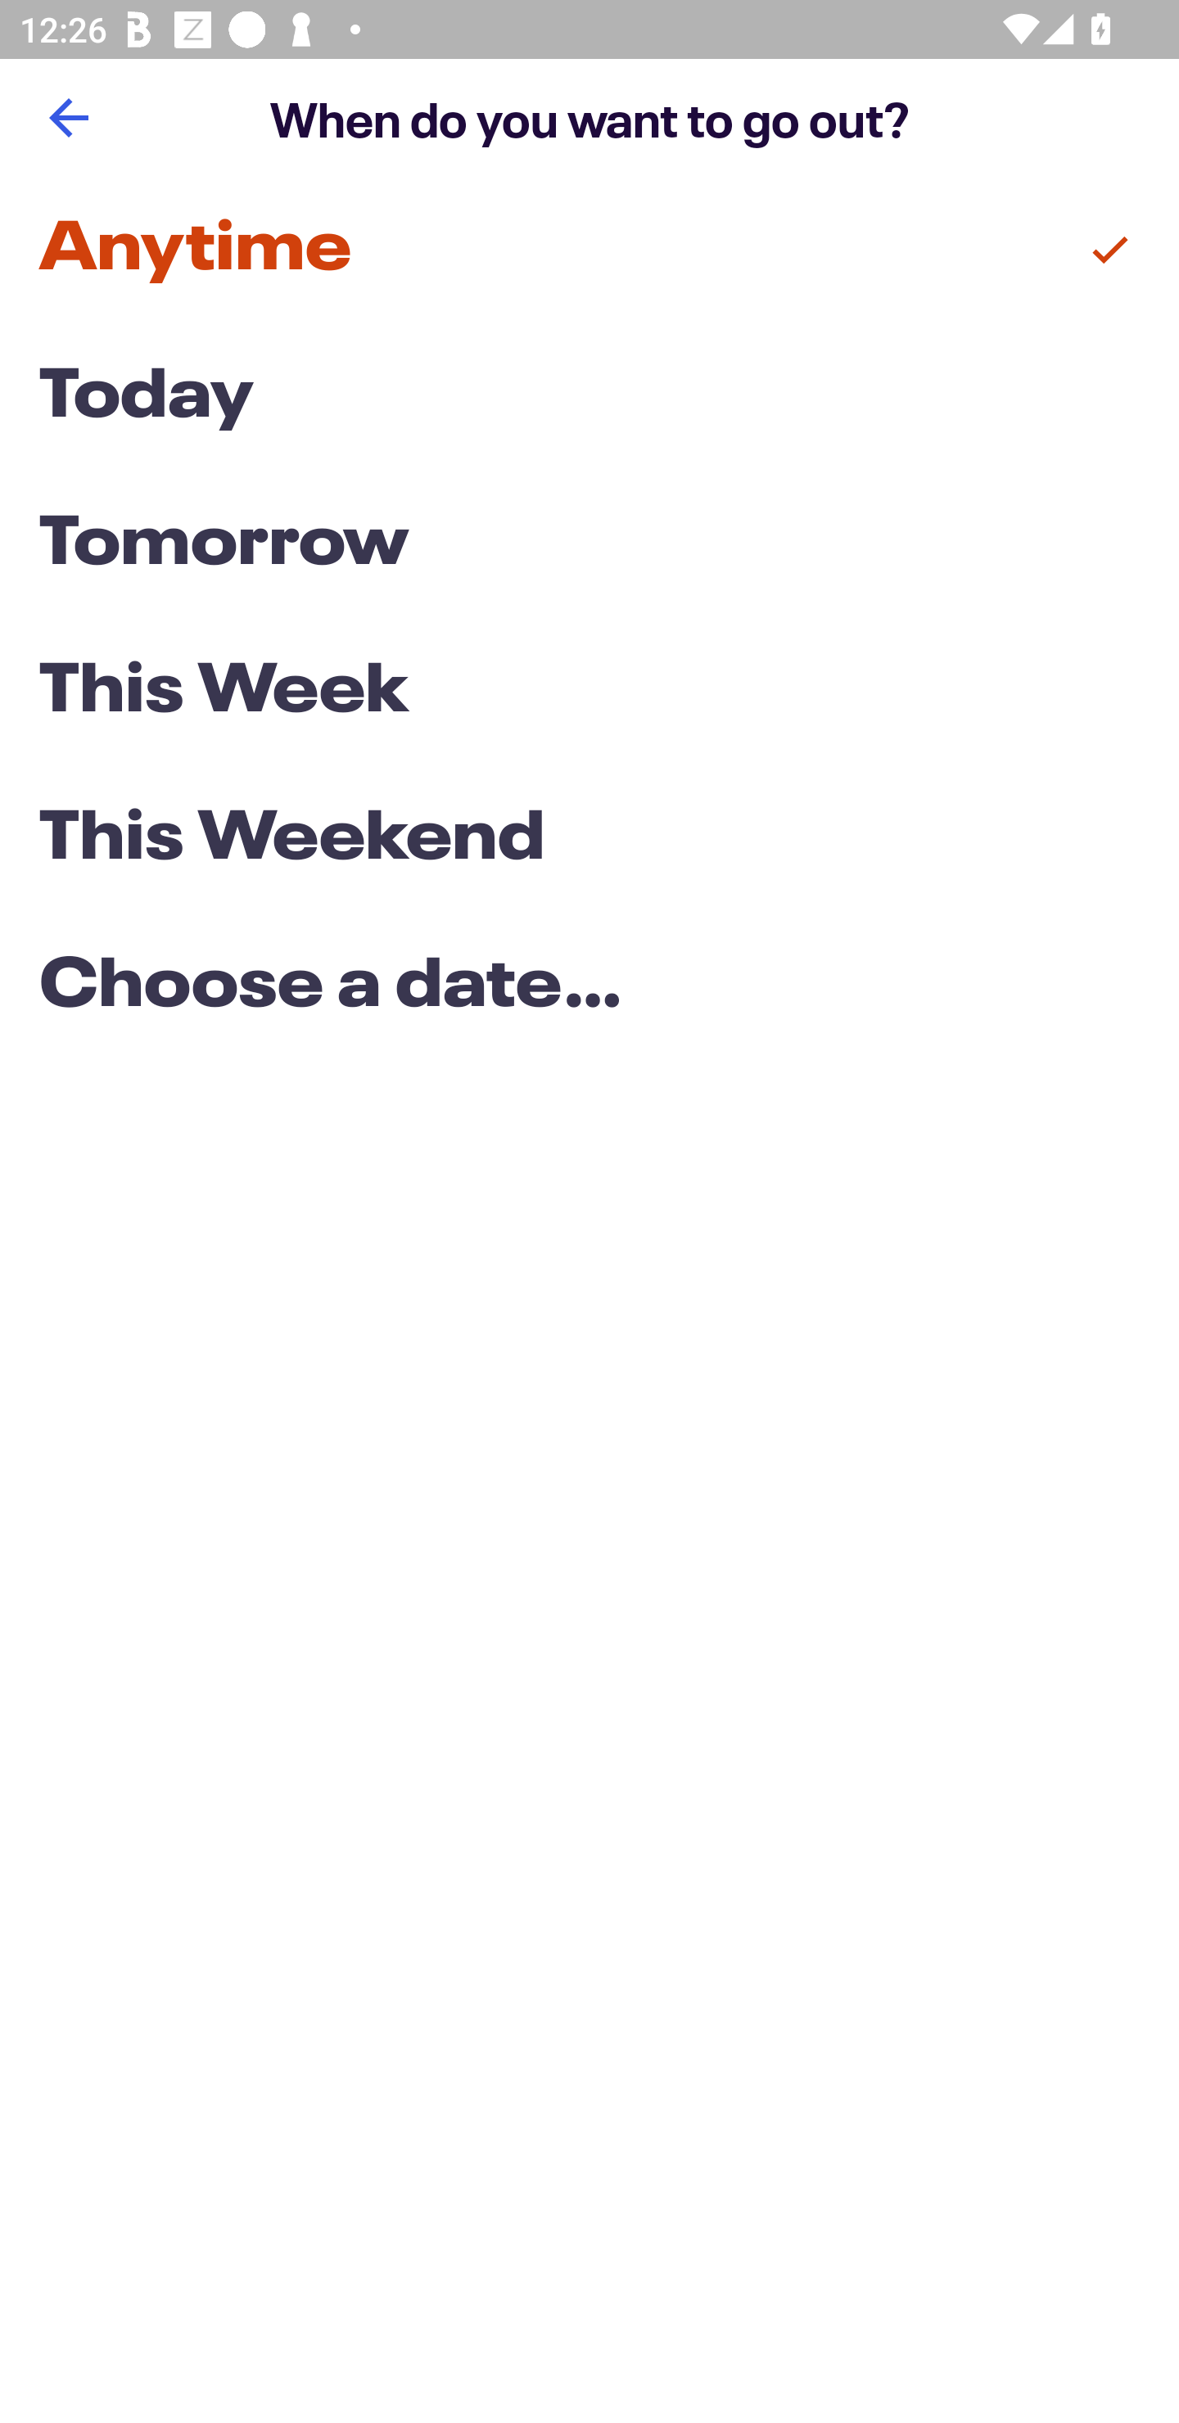 This screenshot has width=1179, height=2423. What do you see at coordinates (589, 840) in the screenshot?
I see `This Weekend` at bounding box center [589, 840].